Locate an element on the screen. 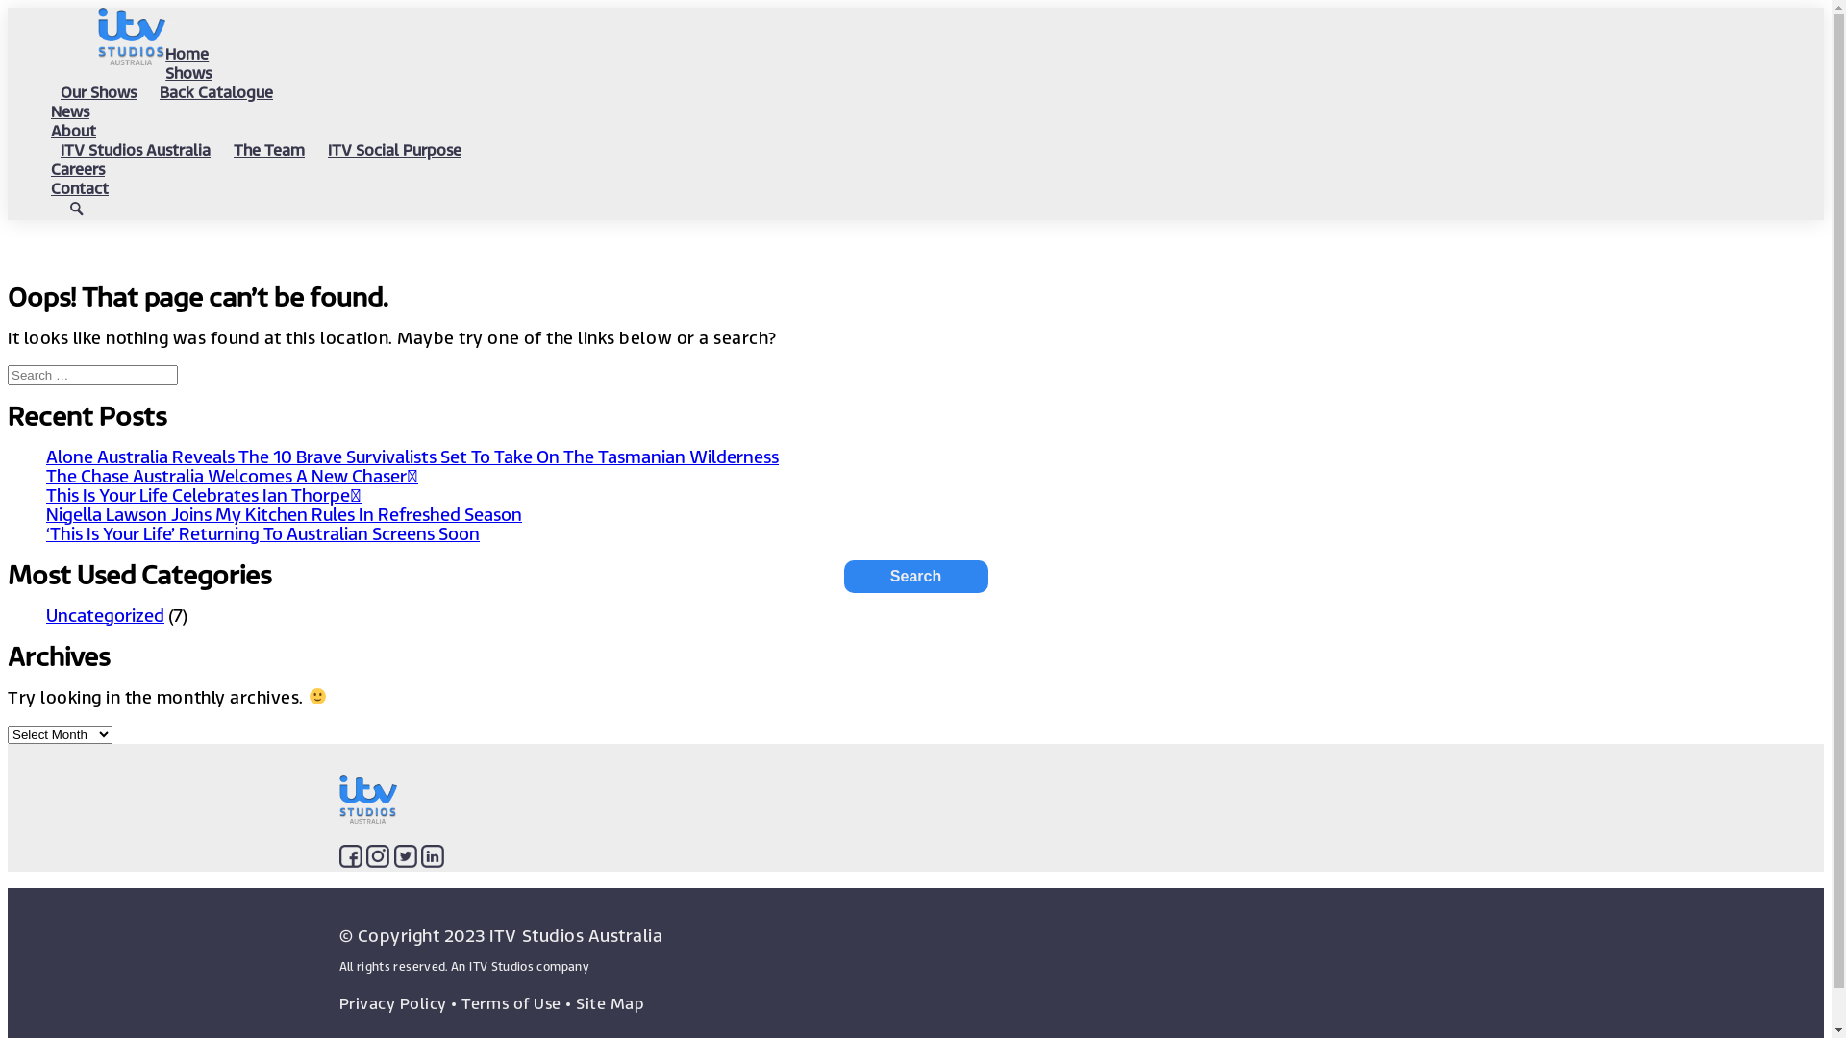 The width and height of the screenshot is (1846, 1038). The Team is located at coordinates (269, 150).